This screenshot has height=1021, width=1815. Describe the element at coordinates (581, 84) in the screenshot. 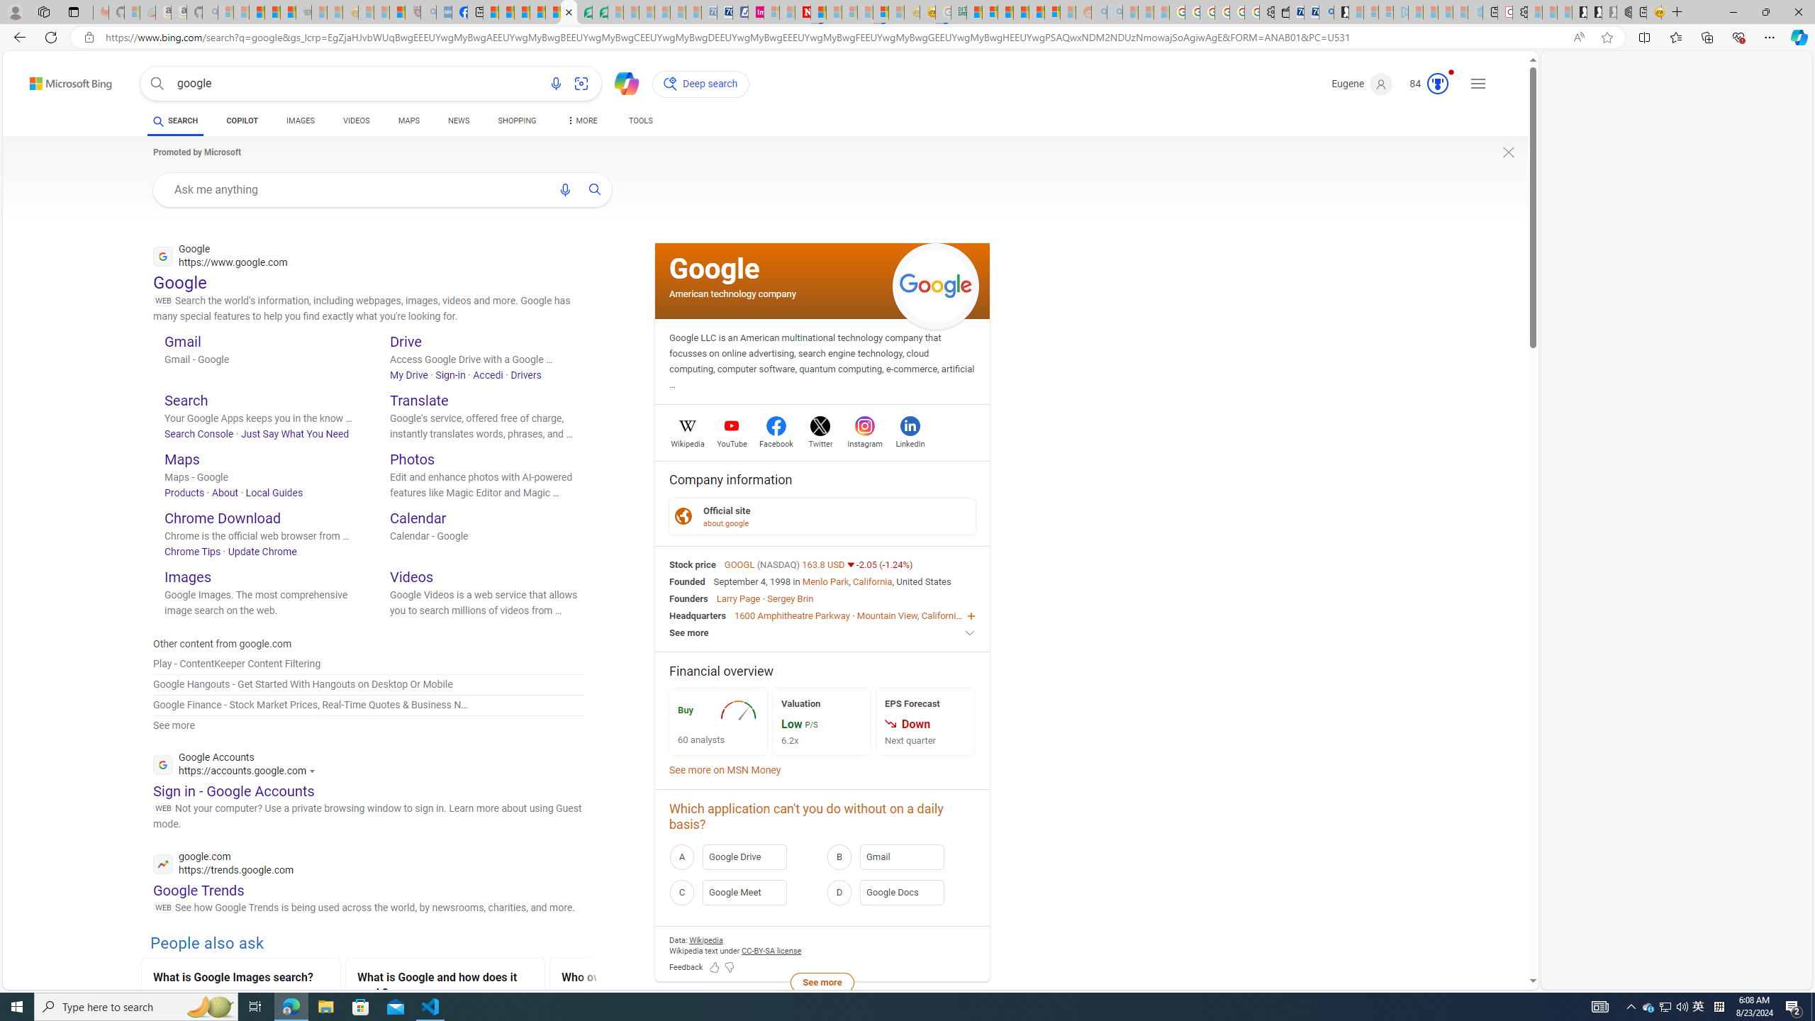

I see `Search using an image` at that location.